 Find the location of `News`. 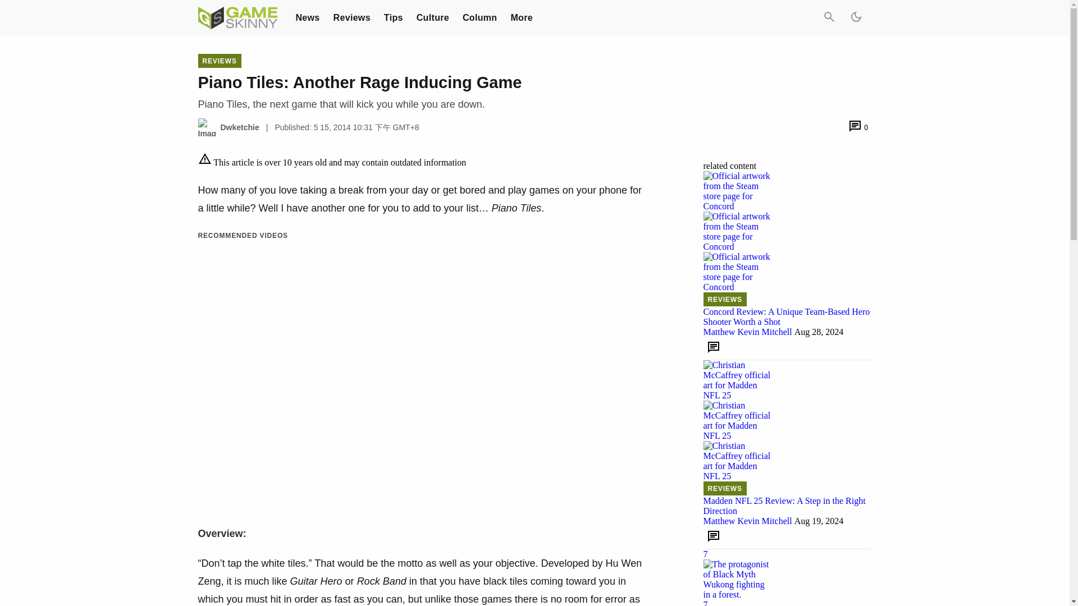

News is located at coordinates (307, 17).